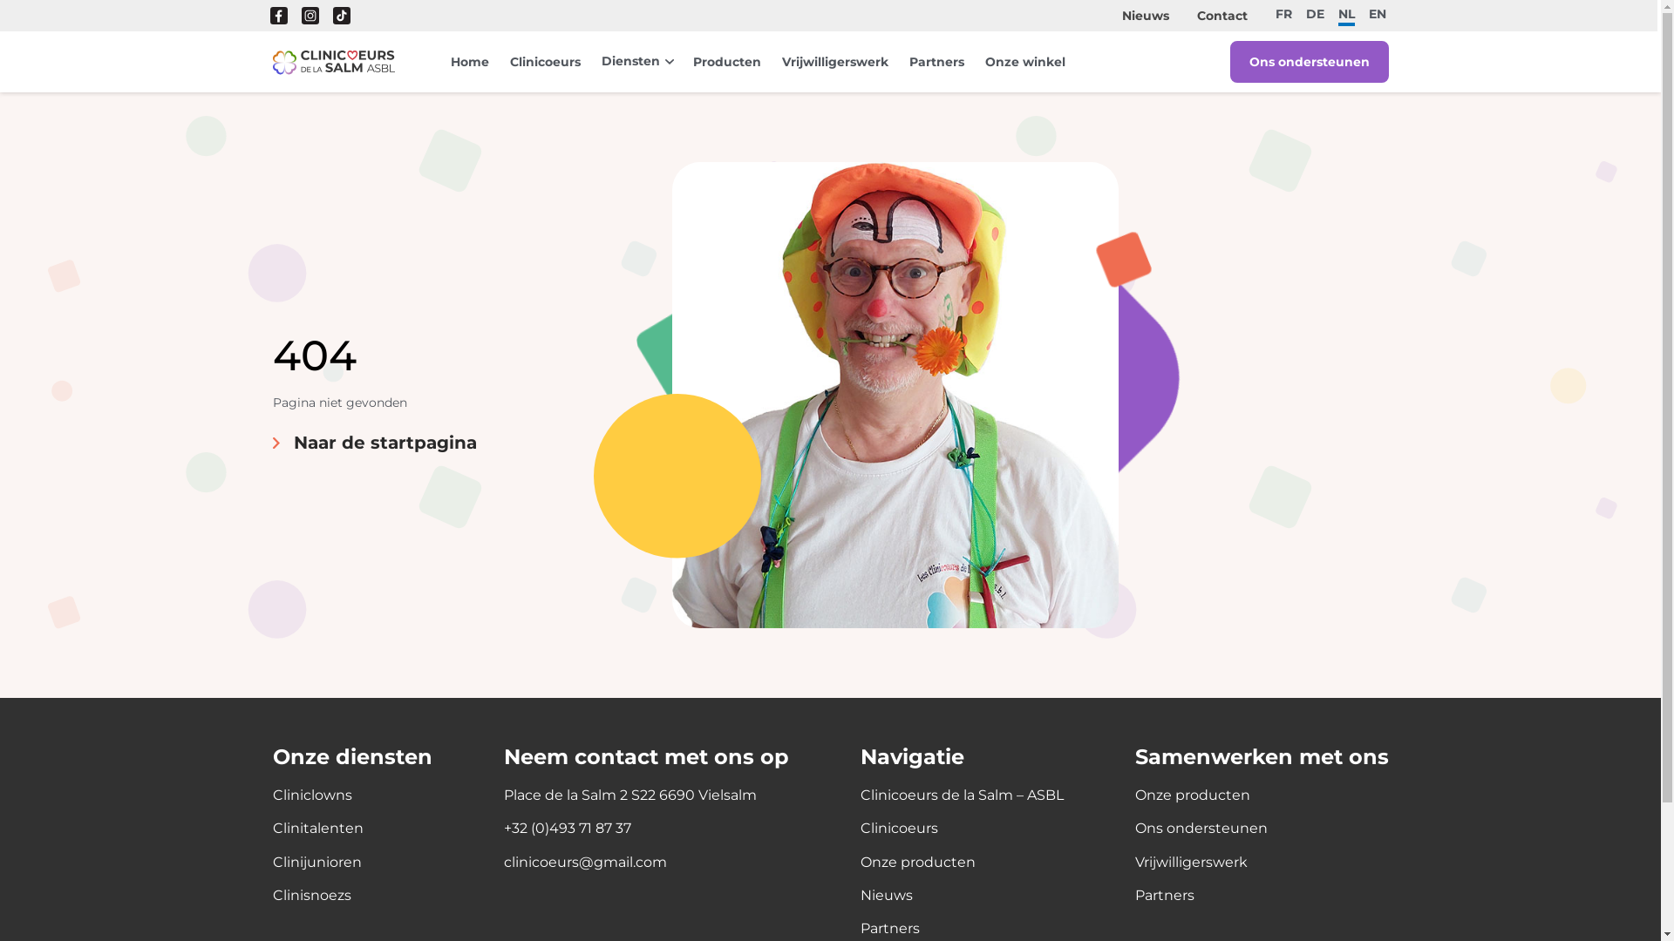 This screenshot has height=941, width=1674. Describe the element at coordinates (279, 16) in the screenshot. I see `Facebook` at that location.